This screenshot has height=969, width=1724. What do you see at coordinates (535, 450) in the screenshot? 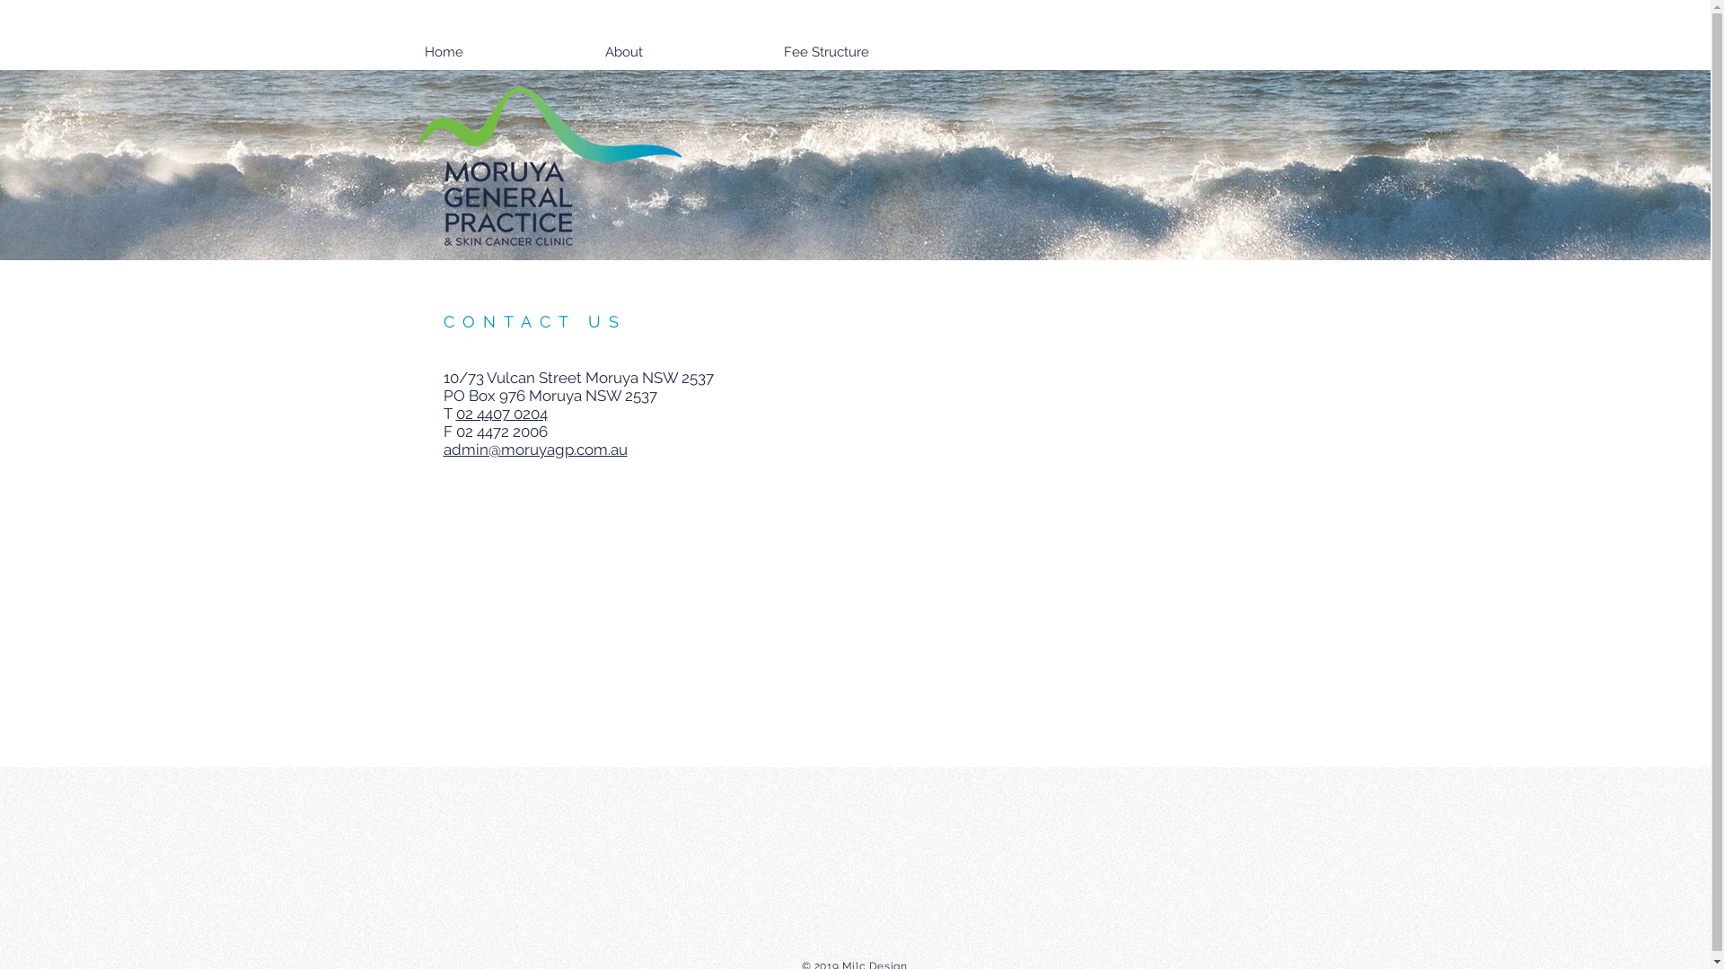
I see `admin@moruyagp.com.au` at bounding box center [535, 450].